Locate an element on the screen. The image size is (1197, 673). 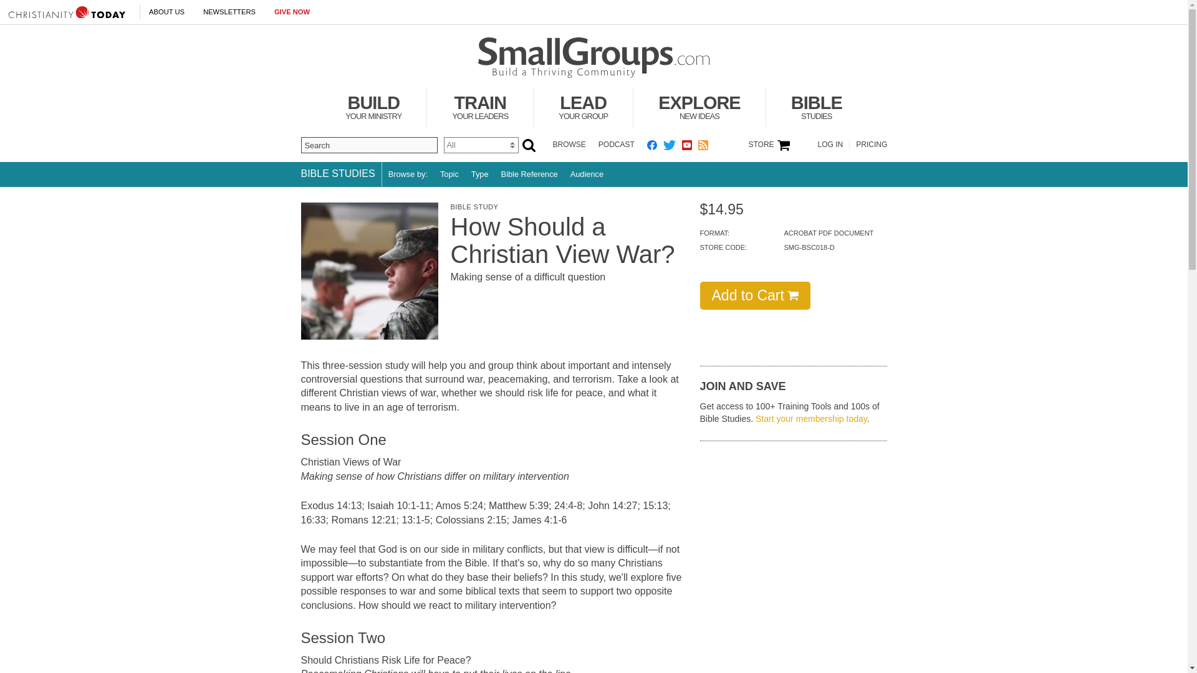
NEWSLETTERS is located at coordinates (229, 12).